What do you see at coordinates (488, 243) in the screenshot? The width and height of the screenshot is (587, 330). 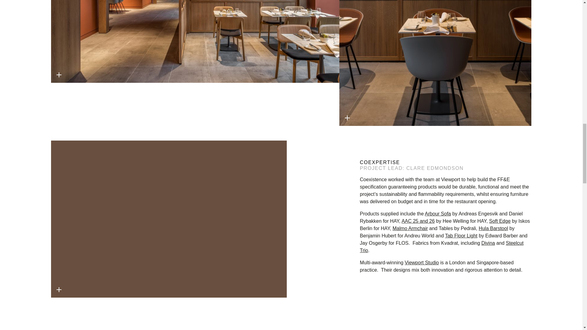 I see `Divina` at bounding box center [488, 243].